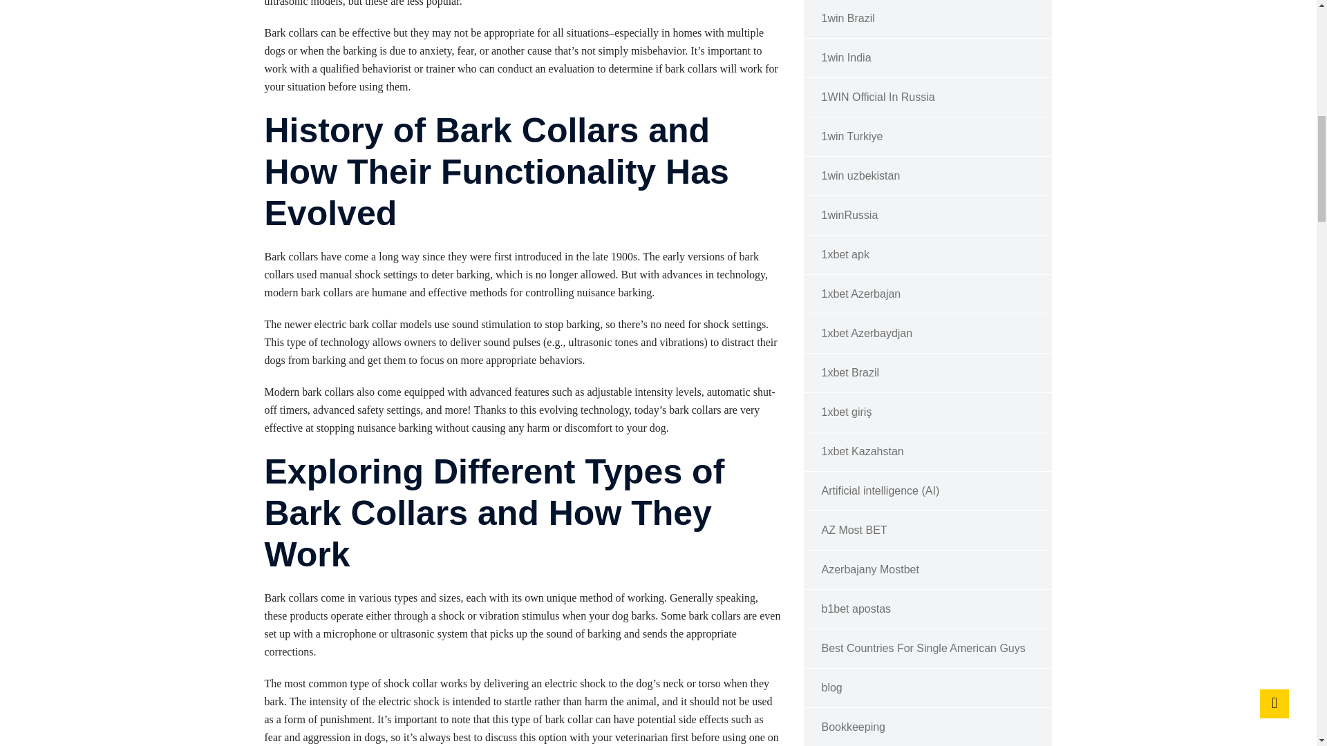  Describe the element at coordinates (928, 176) in the screenshot. I see `1win uzbekistan` at that location.